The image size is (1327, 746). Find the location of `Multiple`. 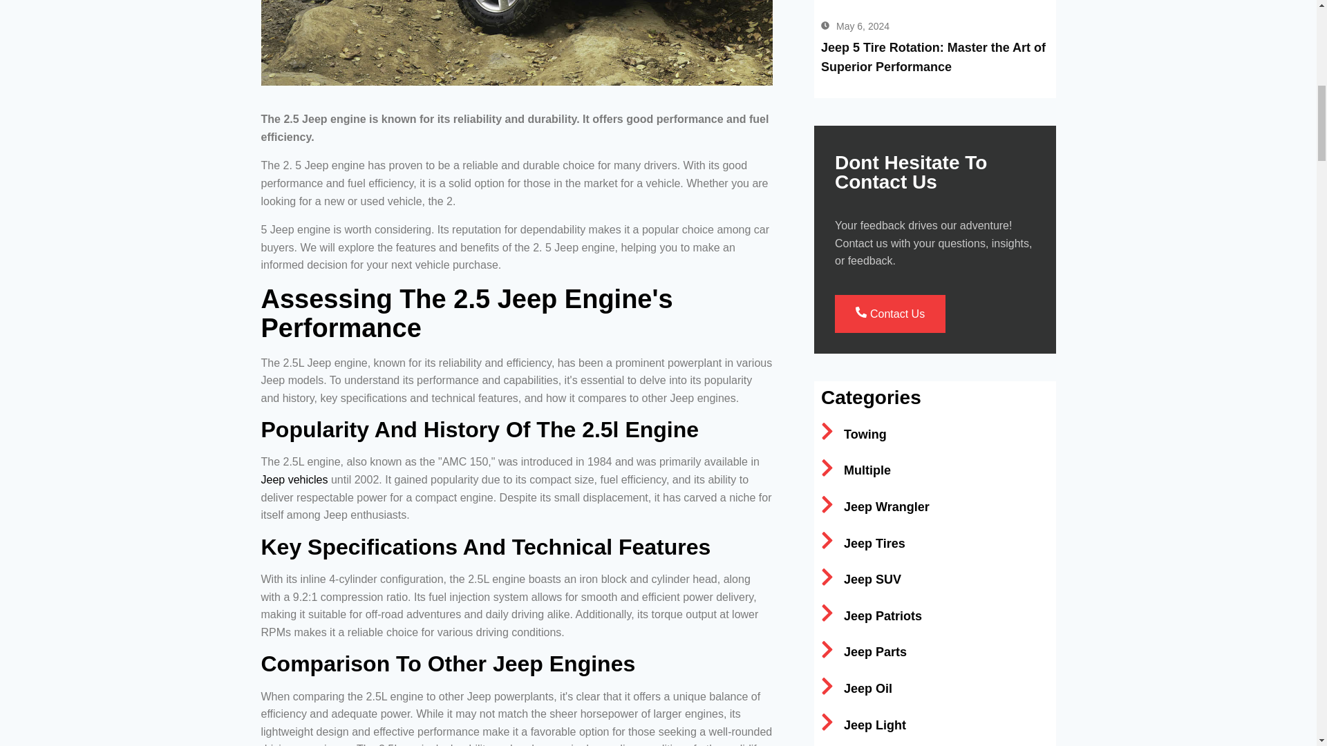

Multiple is located at coordinates (856, 471).